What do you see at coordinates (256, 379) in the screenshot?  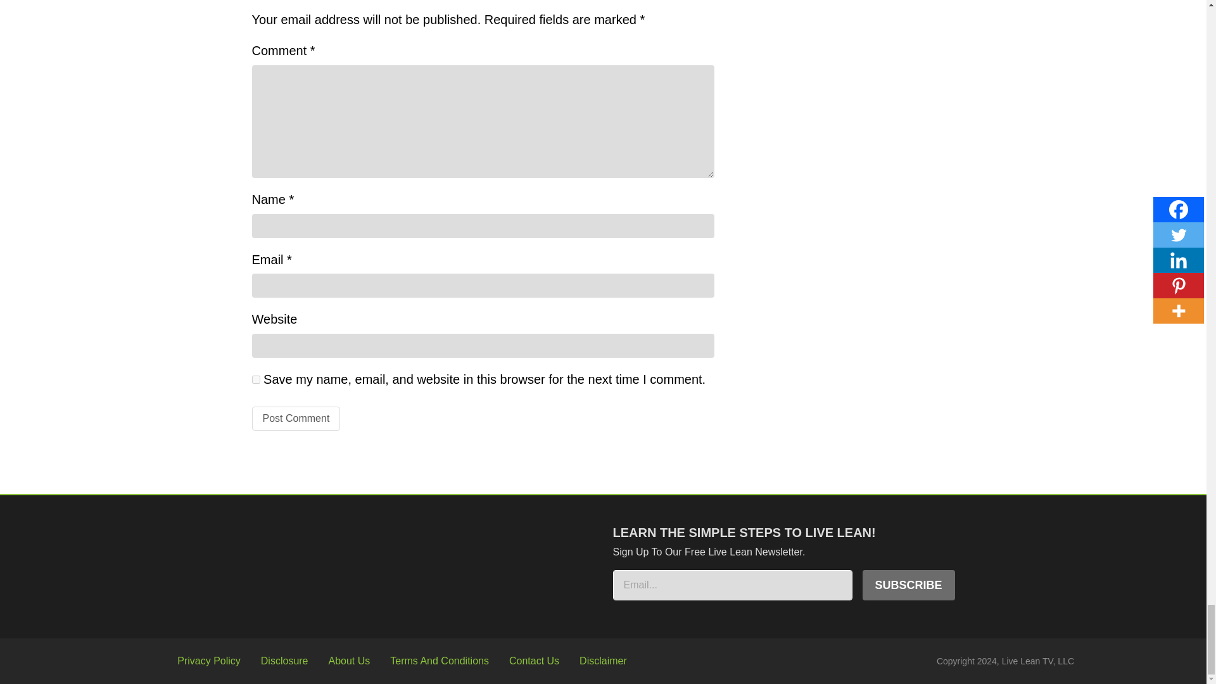 I see `yes` at bounding box center [256, 379].